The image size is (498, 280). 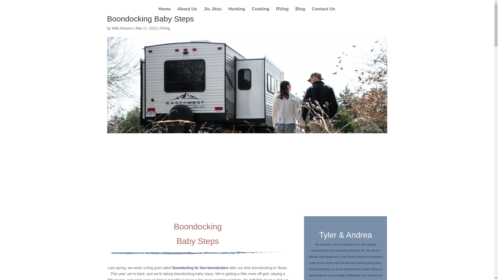 I want to click on Wild Hixsons, so click(x=122, y=28).